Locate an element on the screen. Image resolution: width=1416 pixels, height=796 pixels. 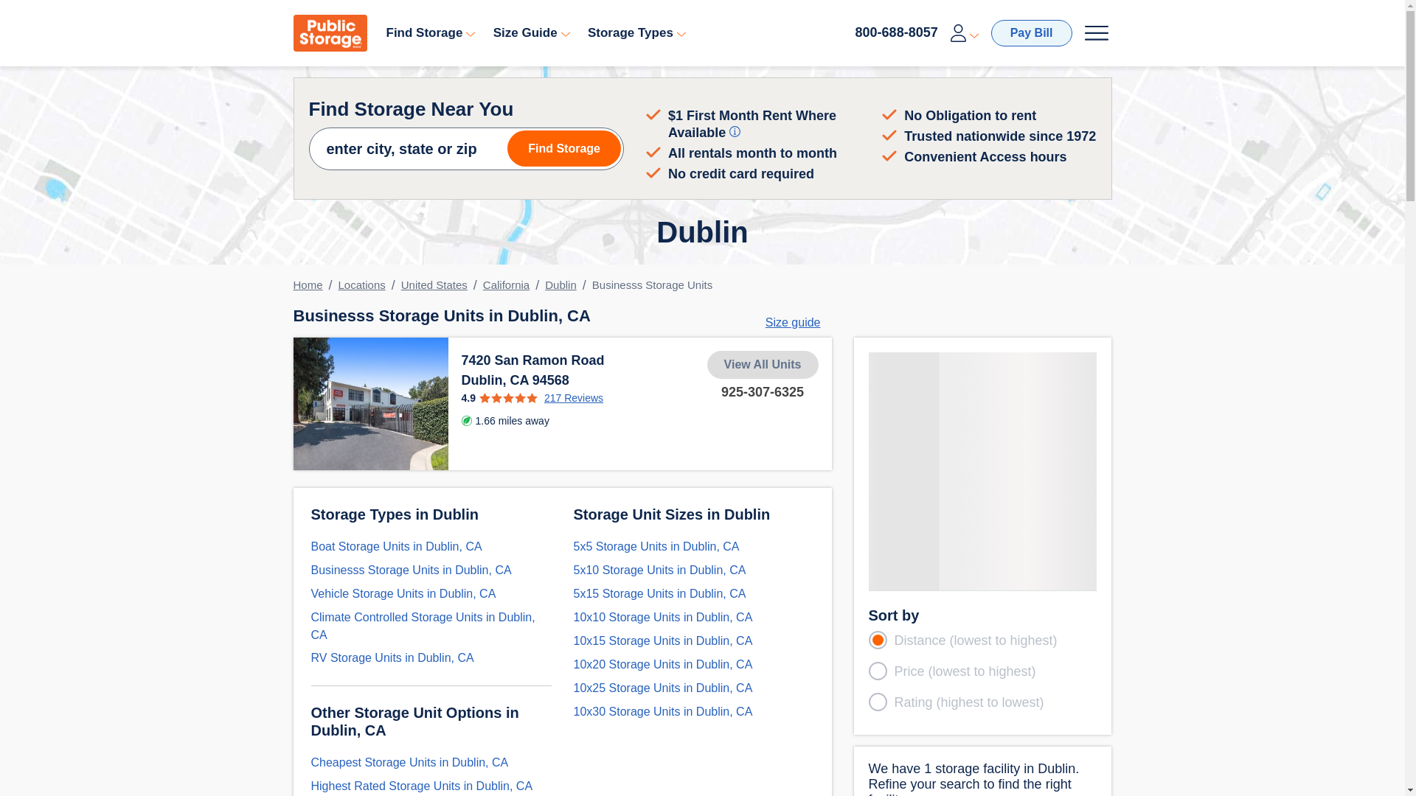
Find Storage is located at coordinates (432, 32).